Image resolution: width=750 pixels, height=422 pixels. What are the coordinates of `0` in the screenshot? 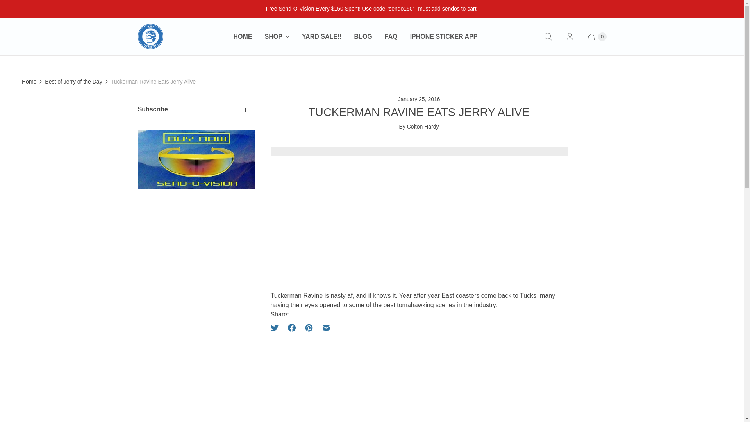 It's located at (593, 37).